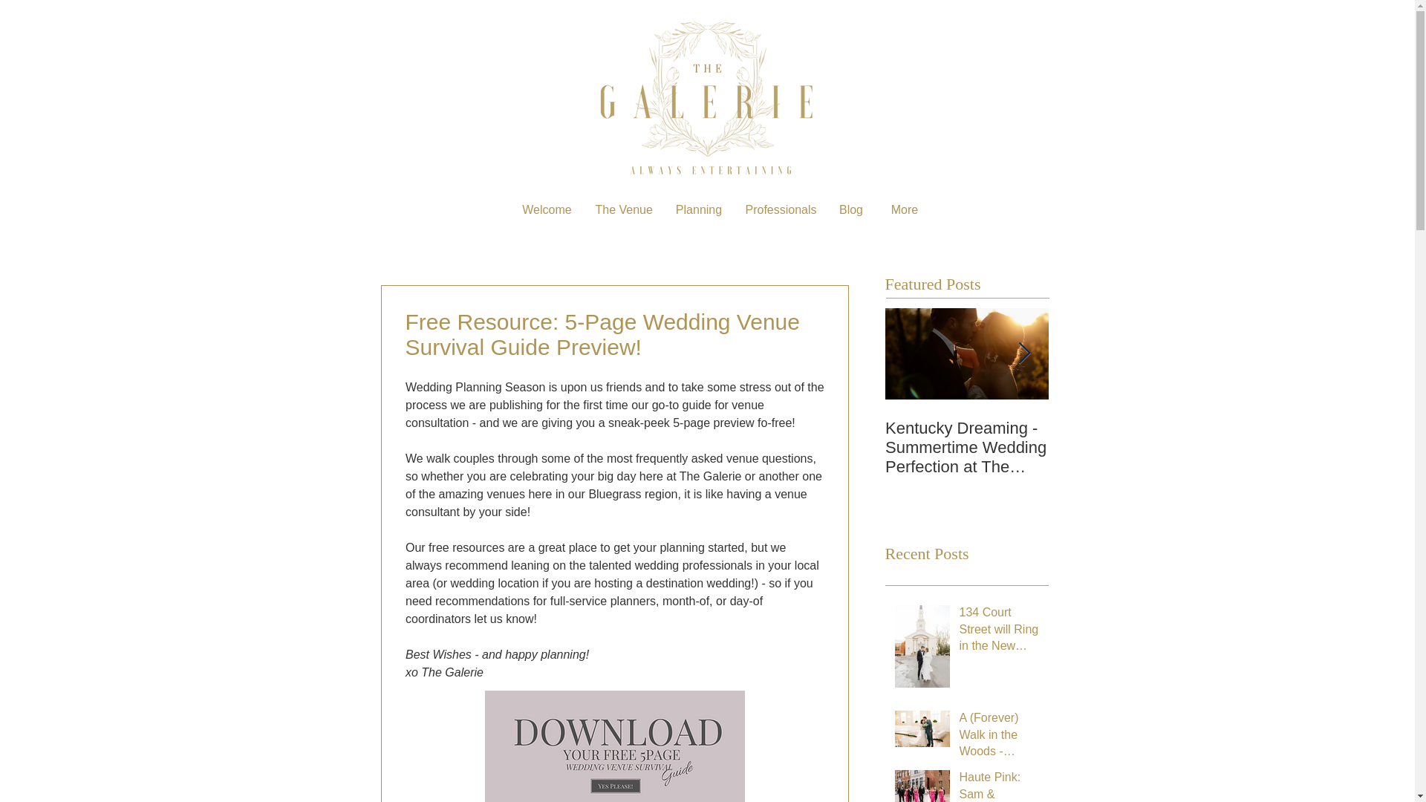  I want to click on Professionals, so click(780, 209).